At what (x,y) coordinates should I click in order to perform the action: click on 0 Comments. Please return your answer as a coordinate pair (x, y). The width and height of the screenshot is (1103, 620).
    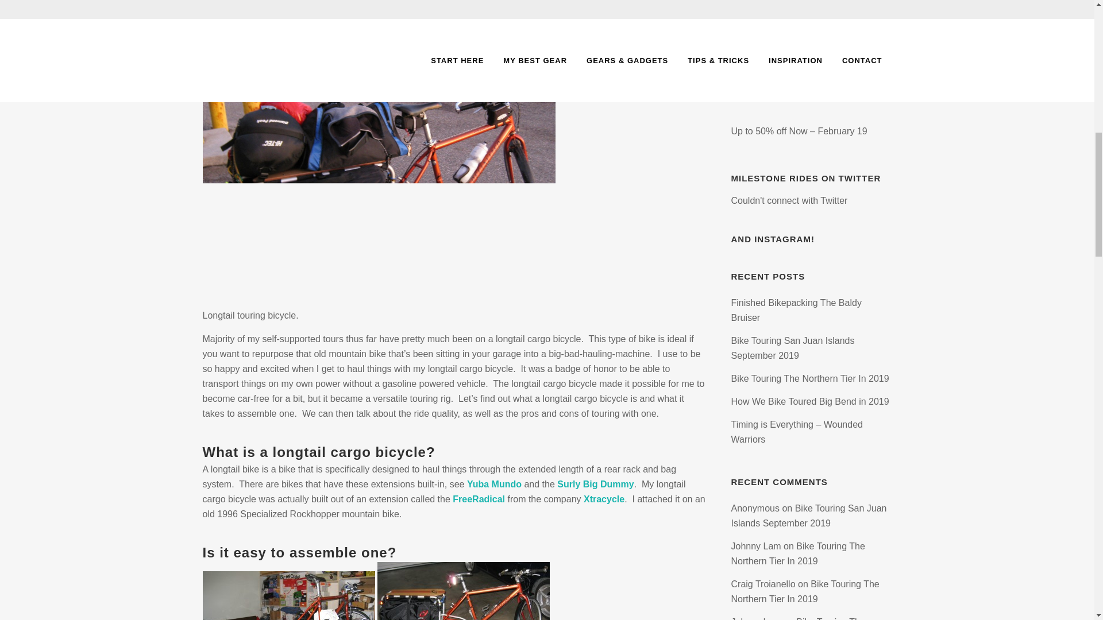
    Looking at the image, I should click on (392, 2).